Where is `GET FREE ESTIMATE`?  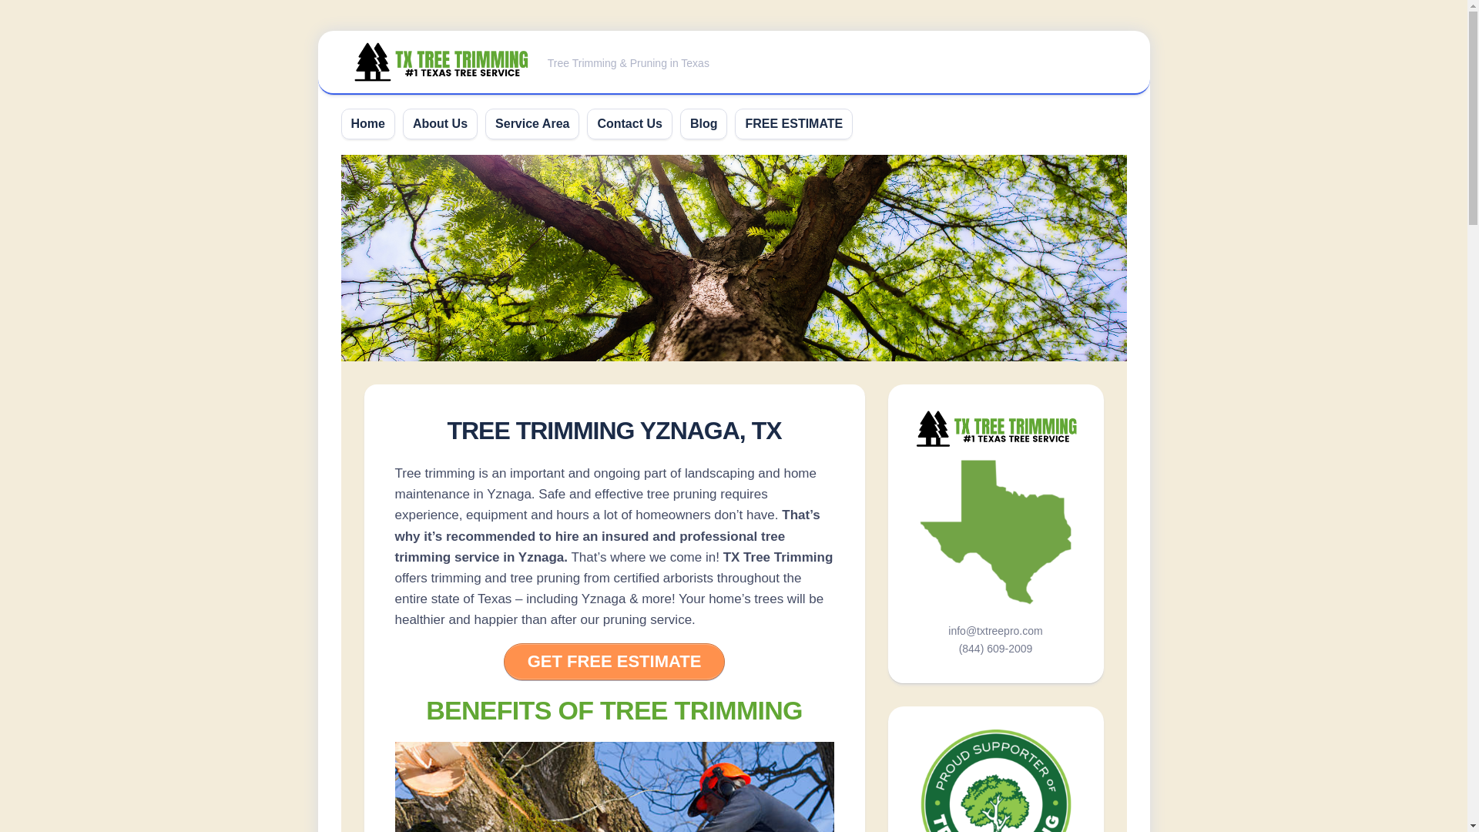
GET FREE ESTIMATE is located at coordinates (615, 661).